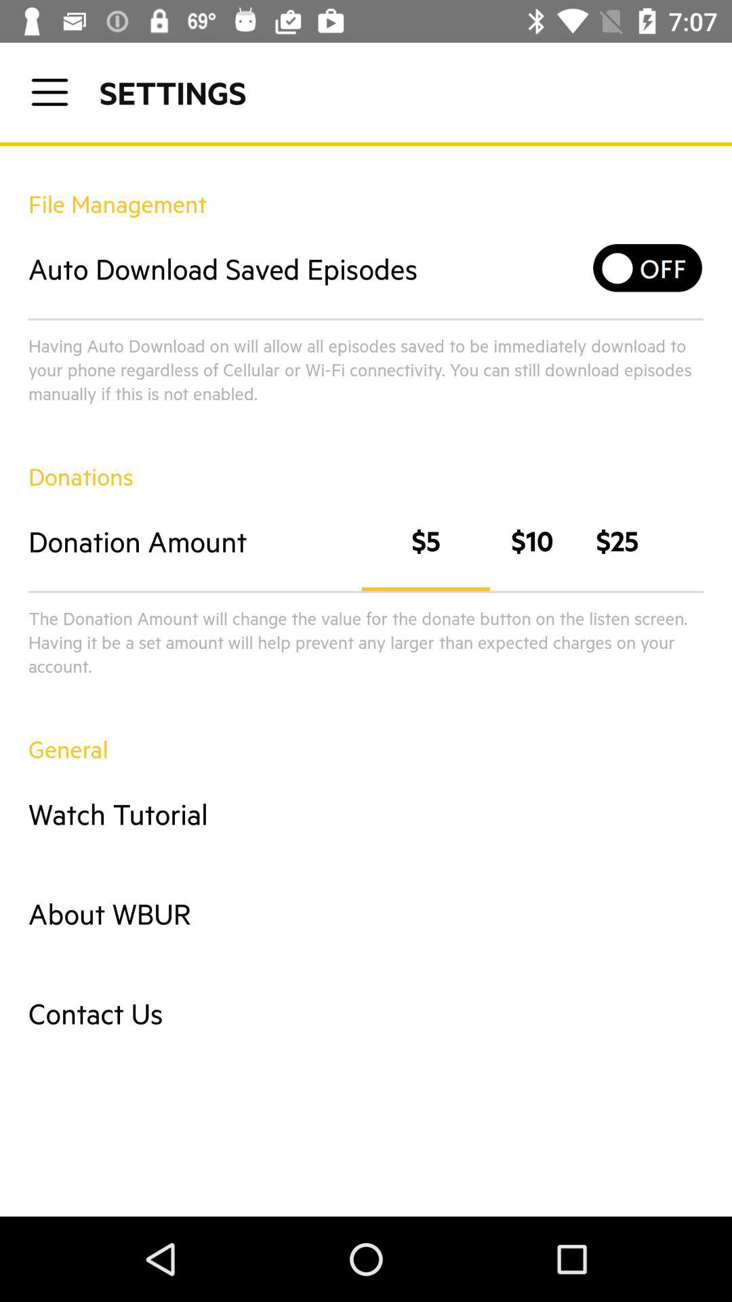 This screenshot has width=732, height=1302. I want to click on scroll until the about wbur item, so click(366, 913).